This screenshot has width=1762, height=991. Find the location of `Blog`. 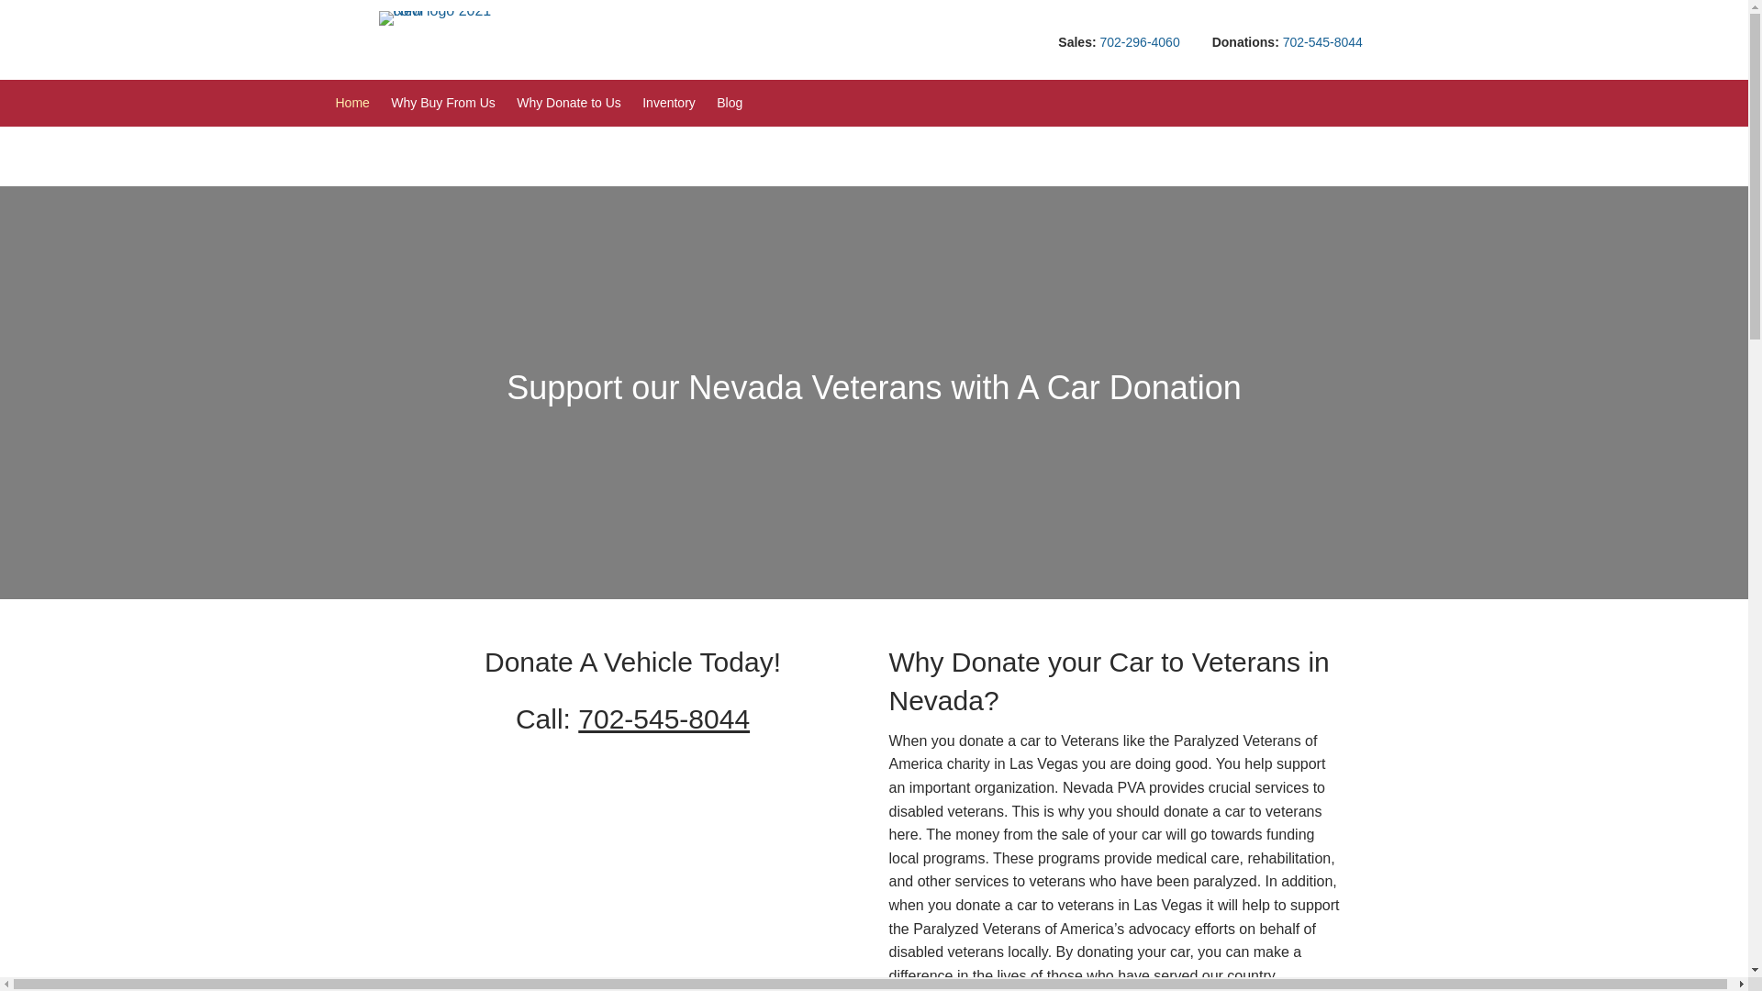

Blog is located at coordinates (740, 103).